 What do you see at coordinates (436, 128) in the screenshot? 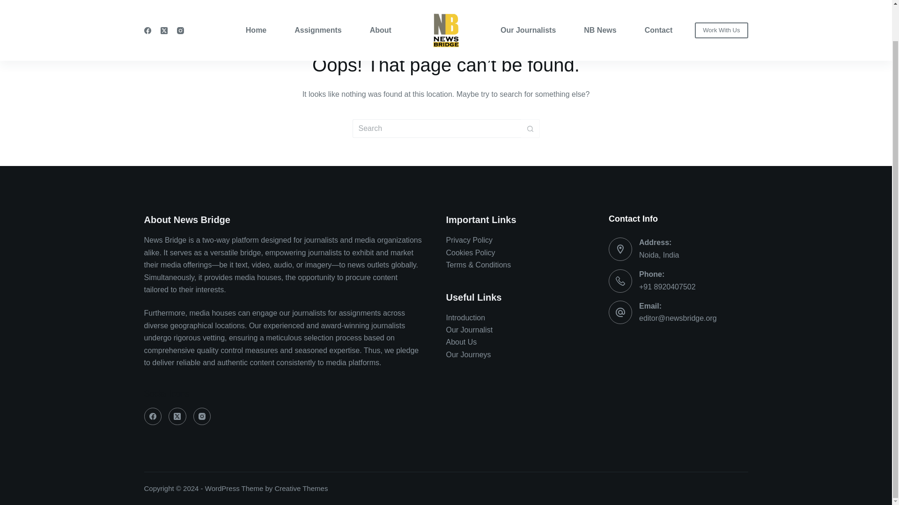
I see `Search for...` at bounding box center [436, 128].